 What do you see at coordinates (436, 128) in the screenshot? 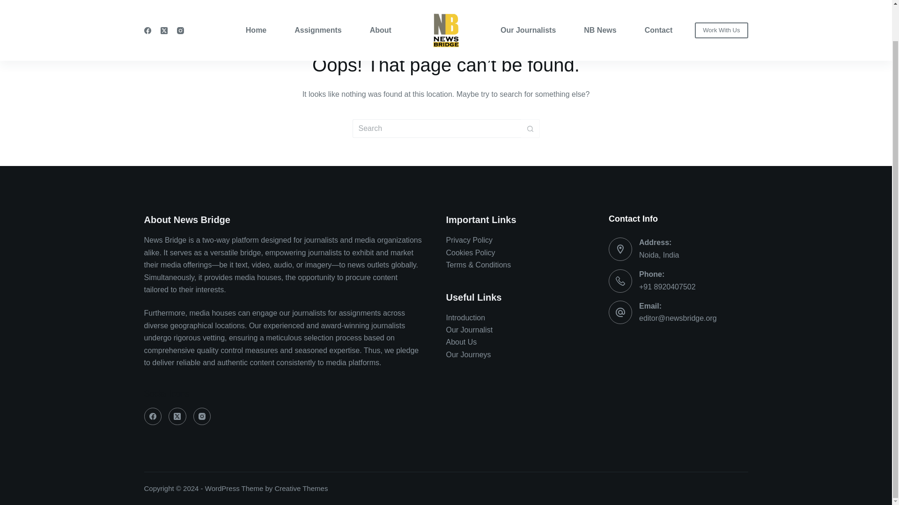
I see `Search for...` at bounding box center [436, 128].